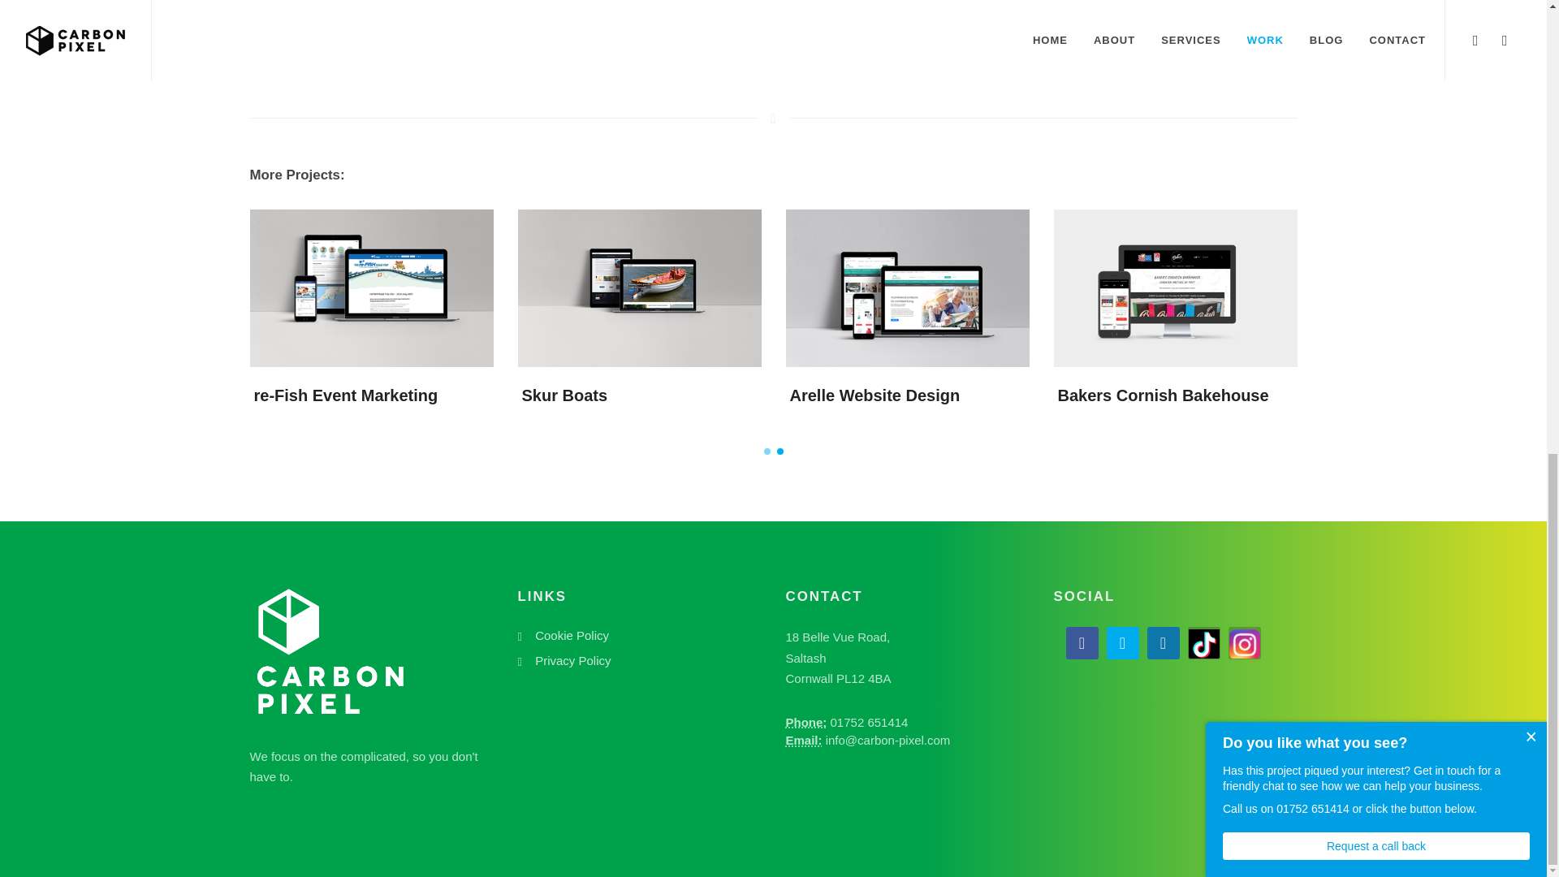 The height and width of the screenshot is (877, 1559). Describe the element at coordinates (806, 722) in the screenshot. I see `Phone Number` at that location.